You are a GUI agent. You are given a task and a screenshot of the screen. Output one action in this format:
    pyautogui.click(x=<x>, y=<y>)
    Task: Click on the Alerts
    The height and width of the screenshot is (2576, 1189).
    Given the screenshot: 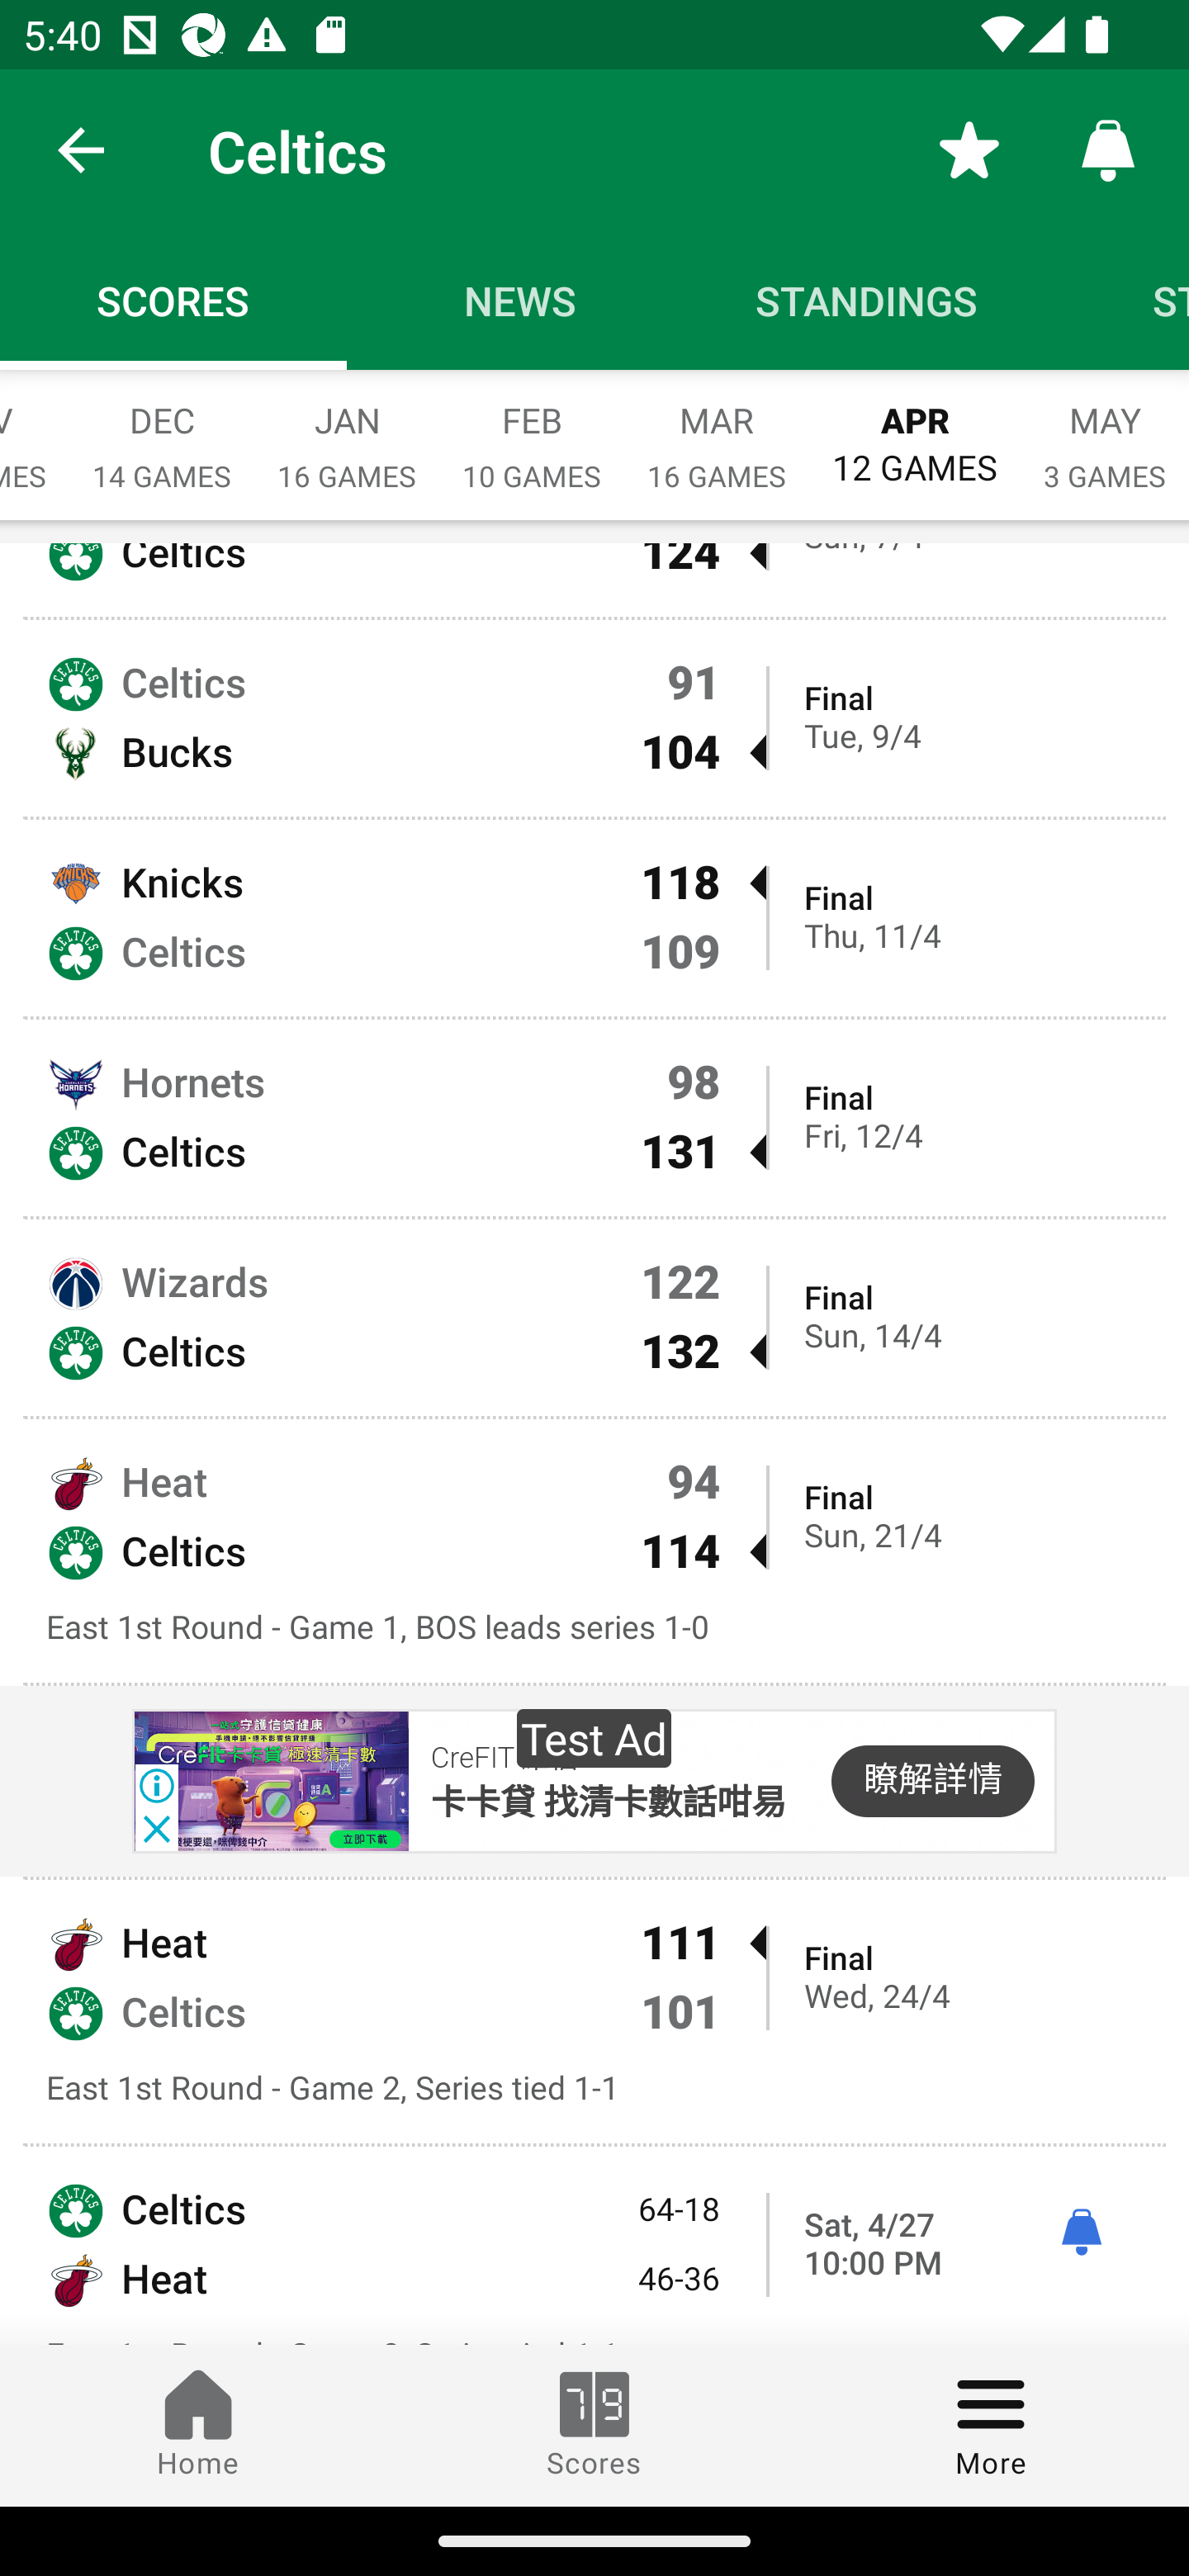 What is the action you would take?
    pyautogui.click(x=1108, y=149)
    